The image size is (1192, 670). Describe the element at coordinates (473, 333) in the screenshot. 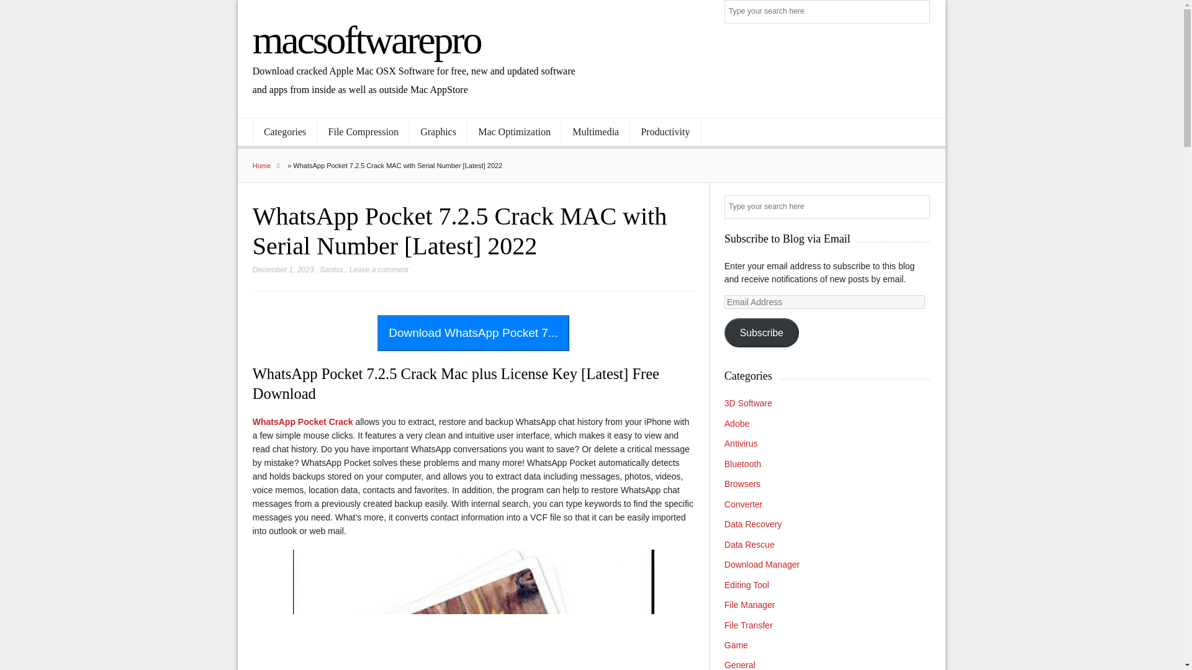

I see `Download WhatsApp Pocket 7...` at that location.